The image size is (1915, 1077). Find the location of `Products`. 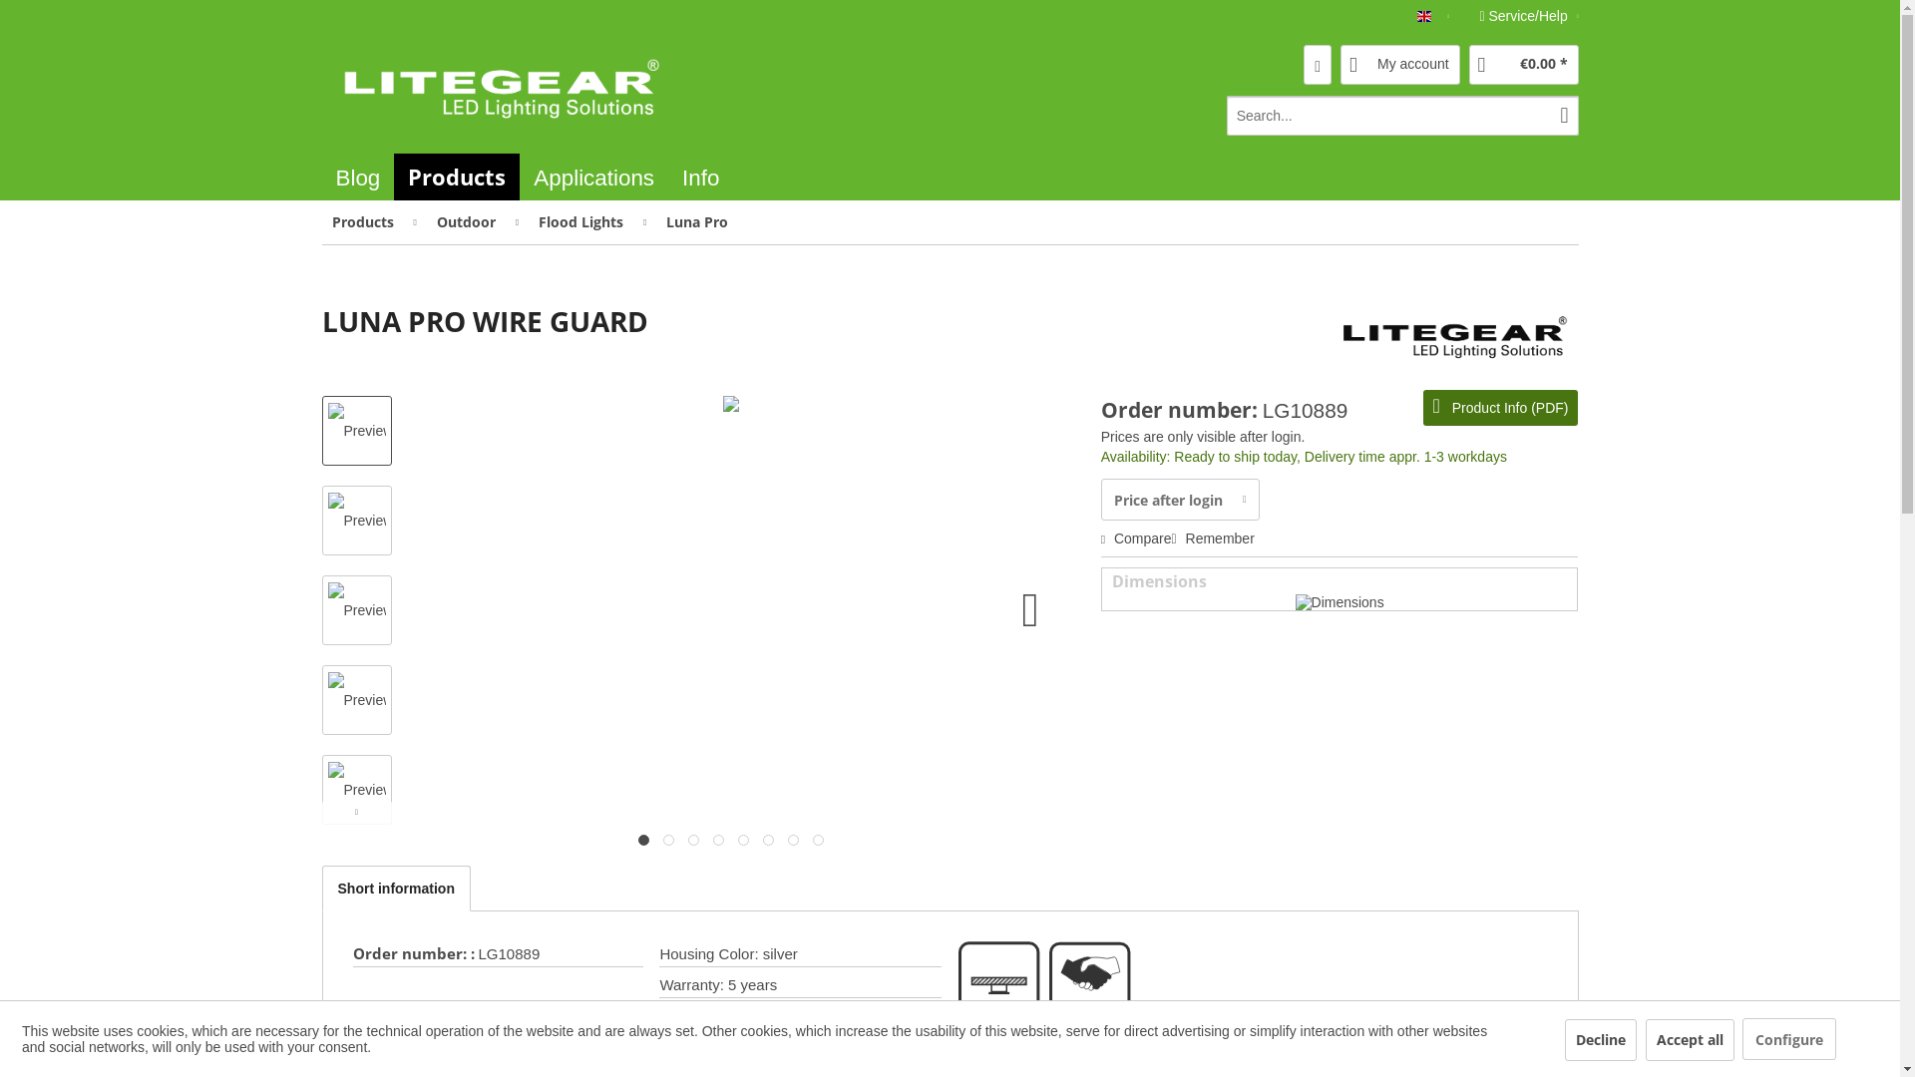

Products is located at coordinates (499, 89).